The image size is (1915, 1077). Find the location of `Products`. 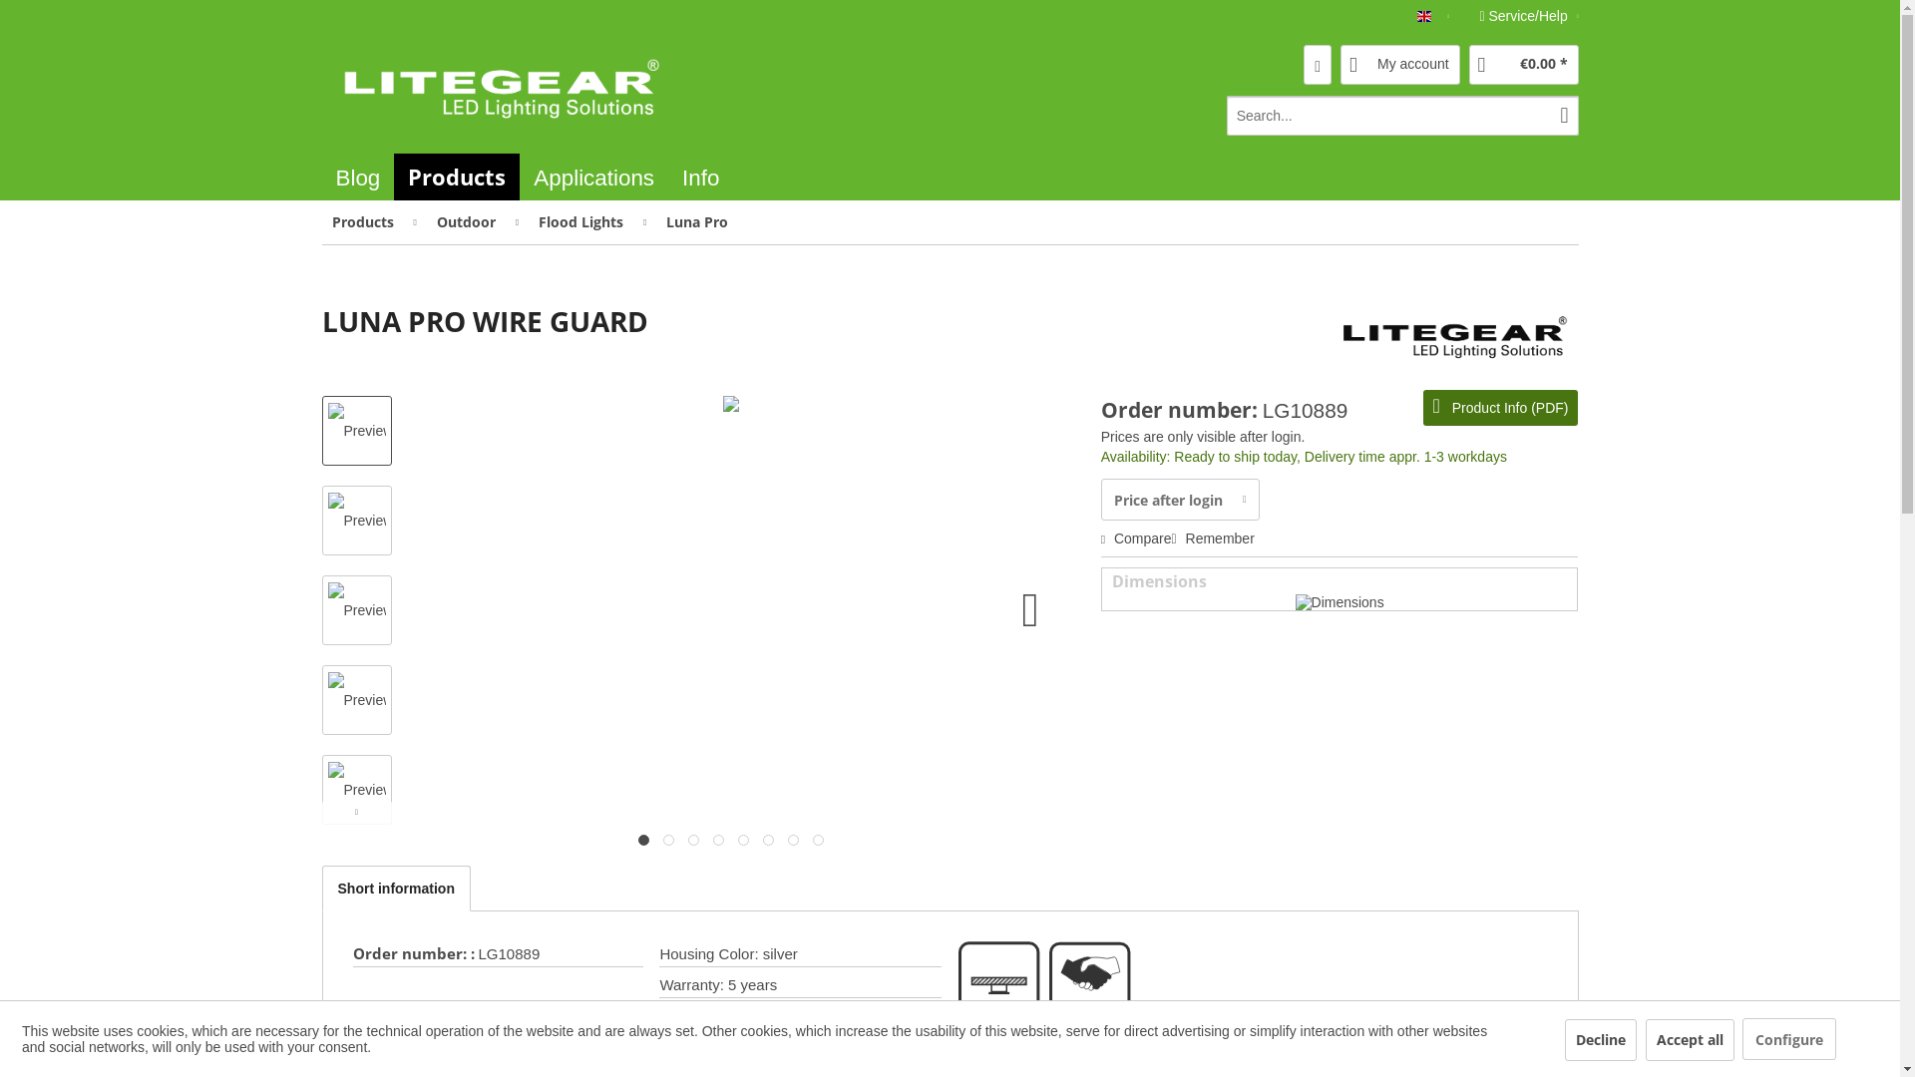

Products is located at coordinates (499, 89).